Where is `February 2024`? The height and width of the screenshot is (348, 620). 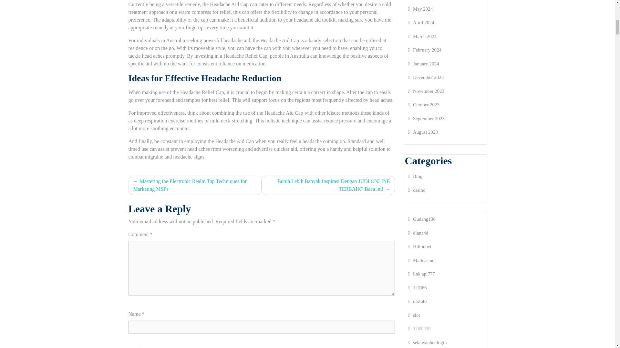 February 2024 is located at coordinates (425, 50).